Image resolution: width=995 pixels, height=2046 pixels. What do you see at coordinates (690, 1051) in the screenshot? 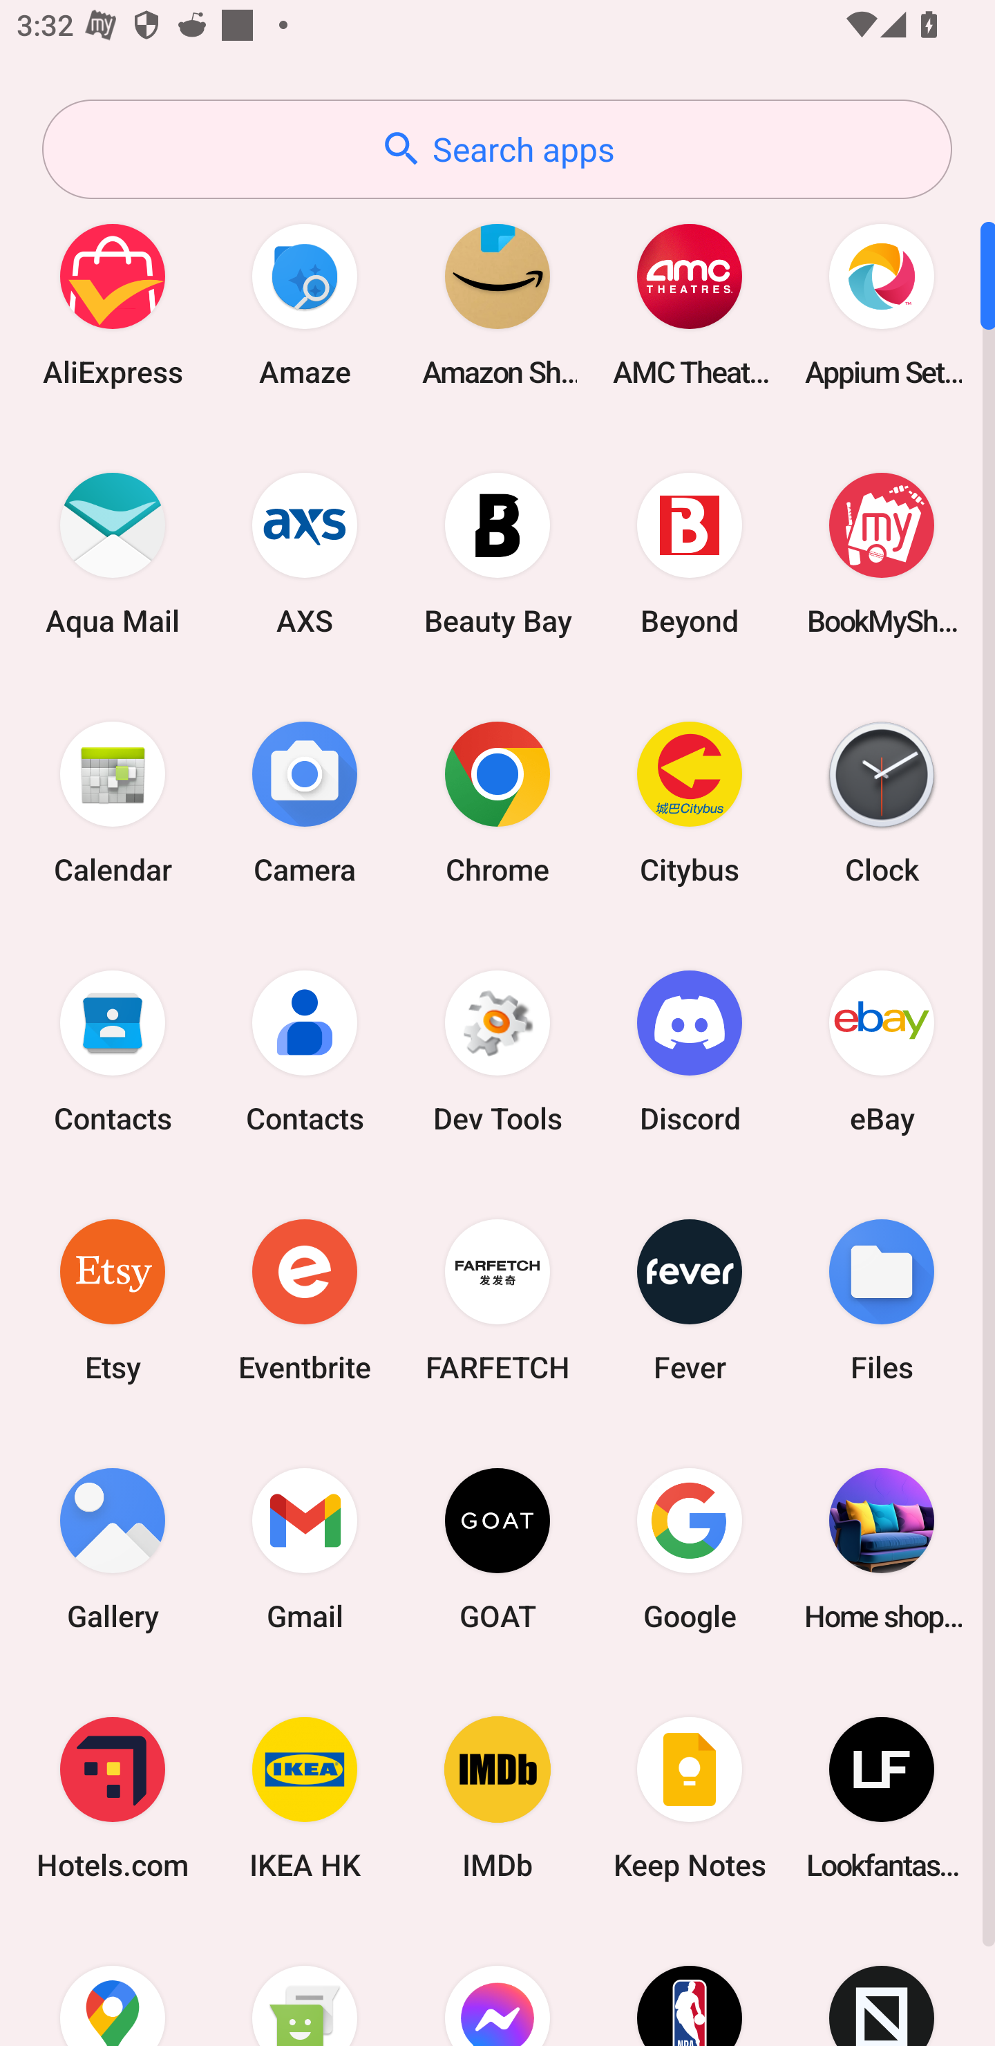
I see `Discord` at bounding box center [690, 1051].